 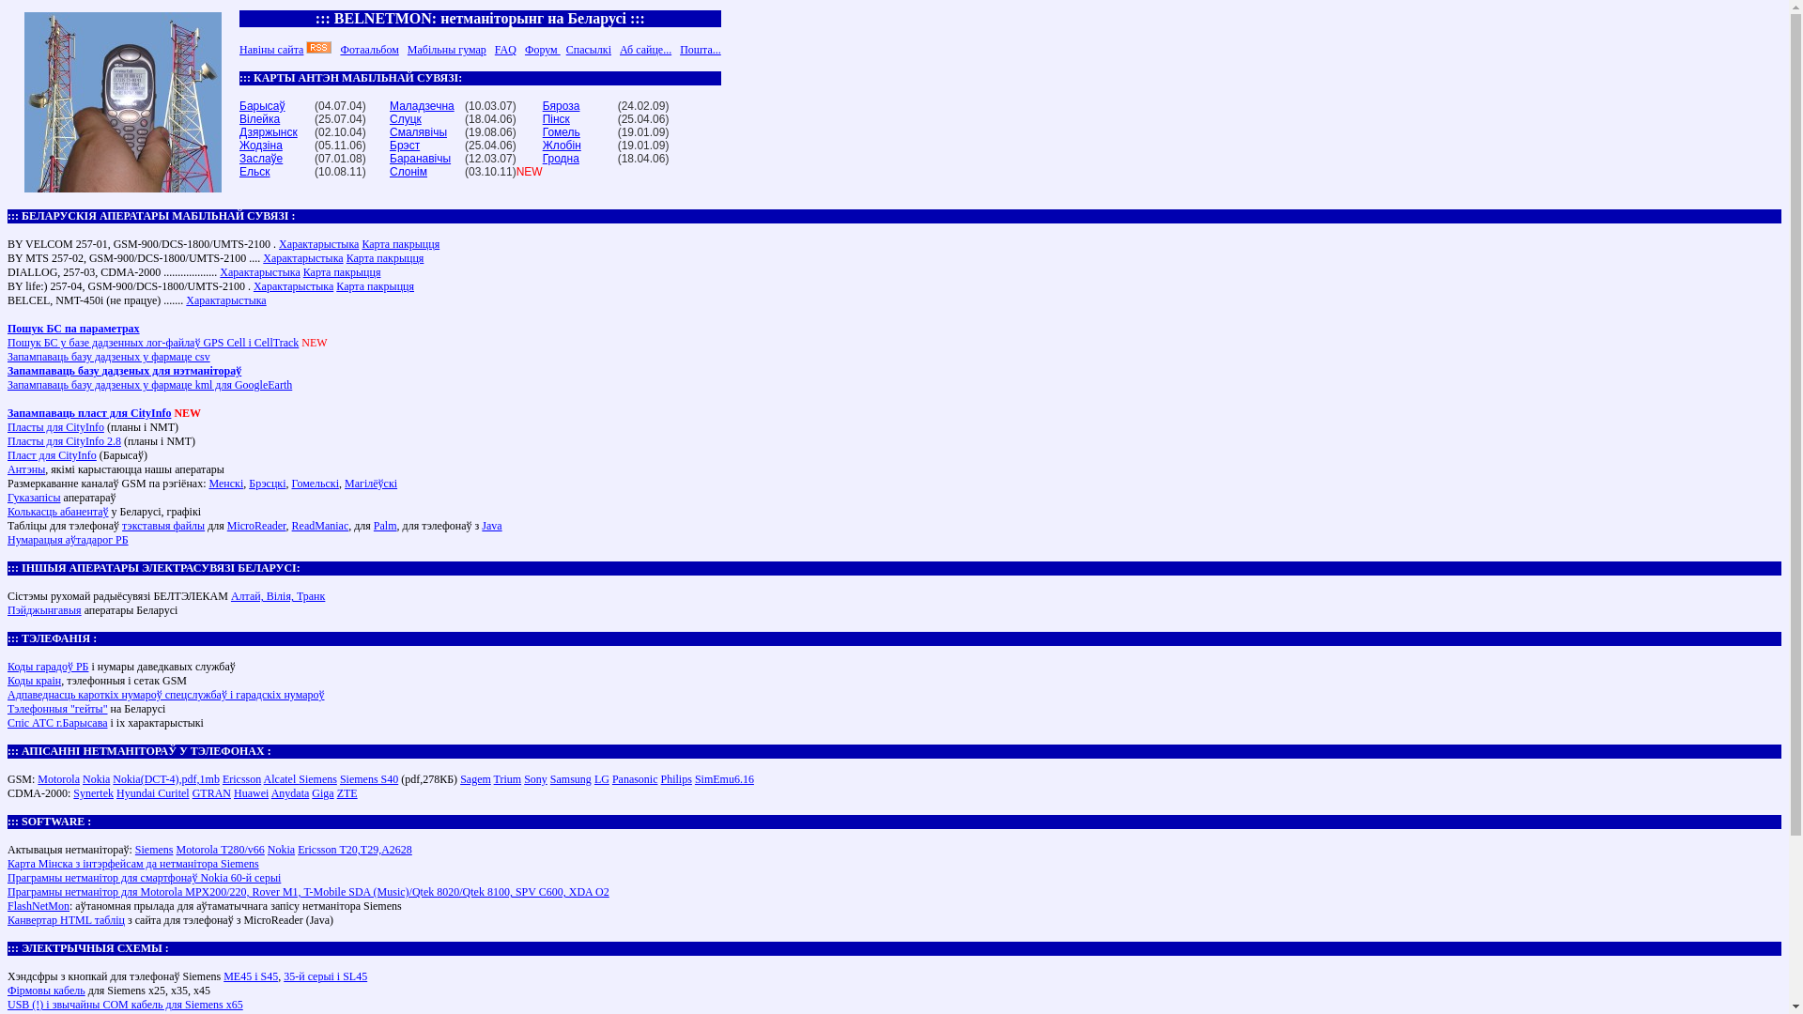 What do you see at coordinates (242, 779) in the screenshot?
I see `Ericsson` at bounding box center [242, 779].